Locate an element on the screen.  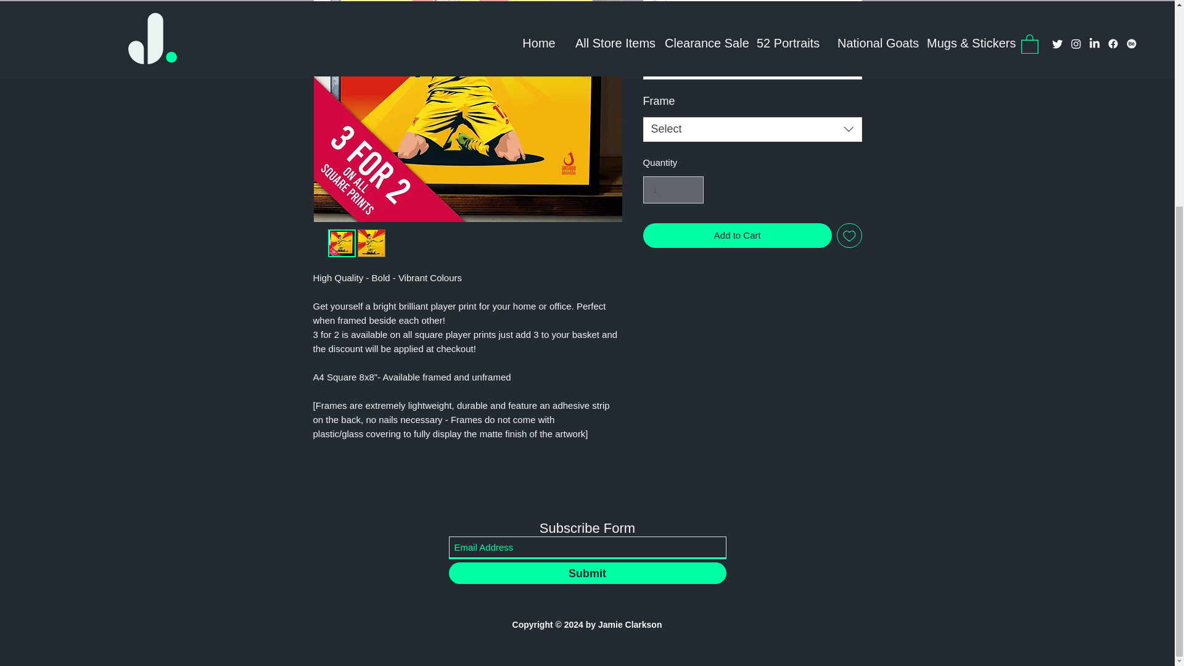
Select is located at coordinates (752, 9).